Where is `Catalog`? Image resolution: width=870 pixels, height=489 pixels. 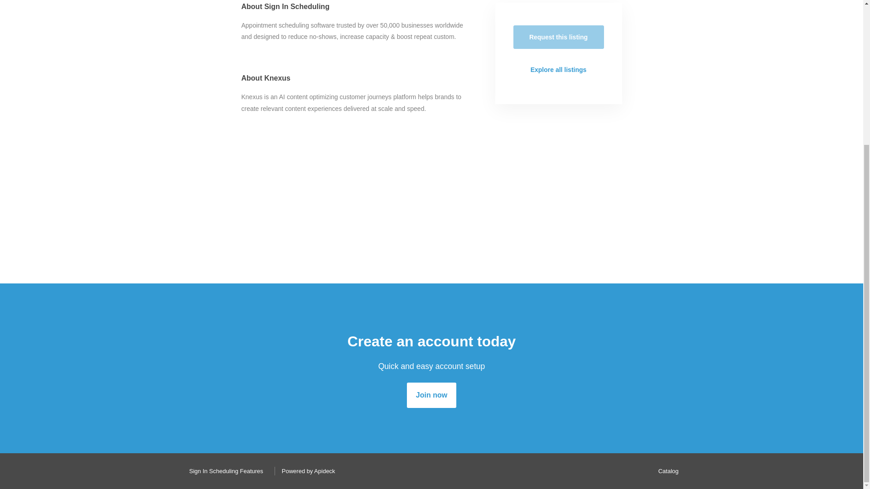 Catalog is located at coordinates (666, 471).